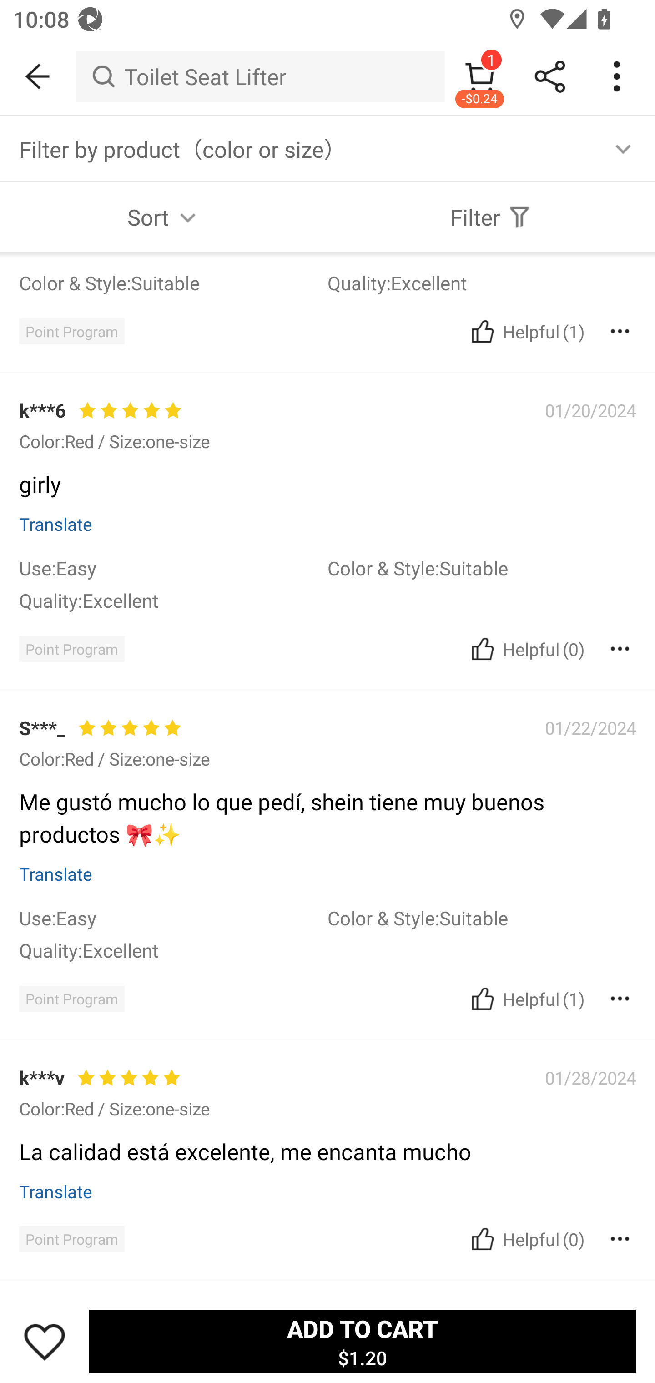  What do you see at coordinates (173, 600) in the screenshot?
I see `Quality:Excellent` at bounding box center [173, 600].